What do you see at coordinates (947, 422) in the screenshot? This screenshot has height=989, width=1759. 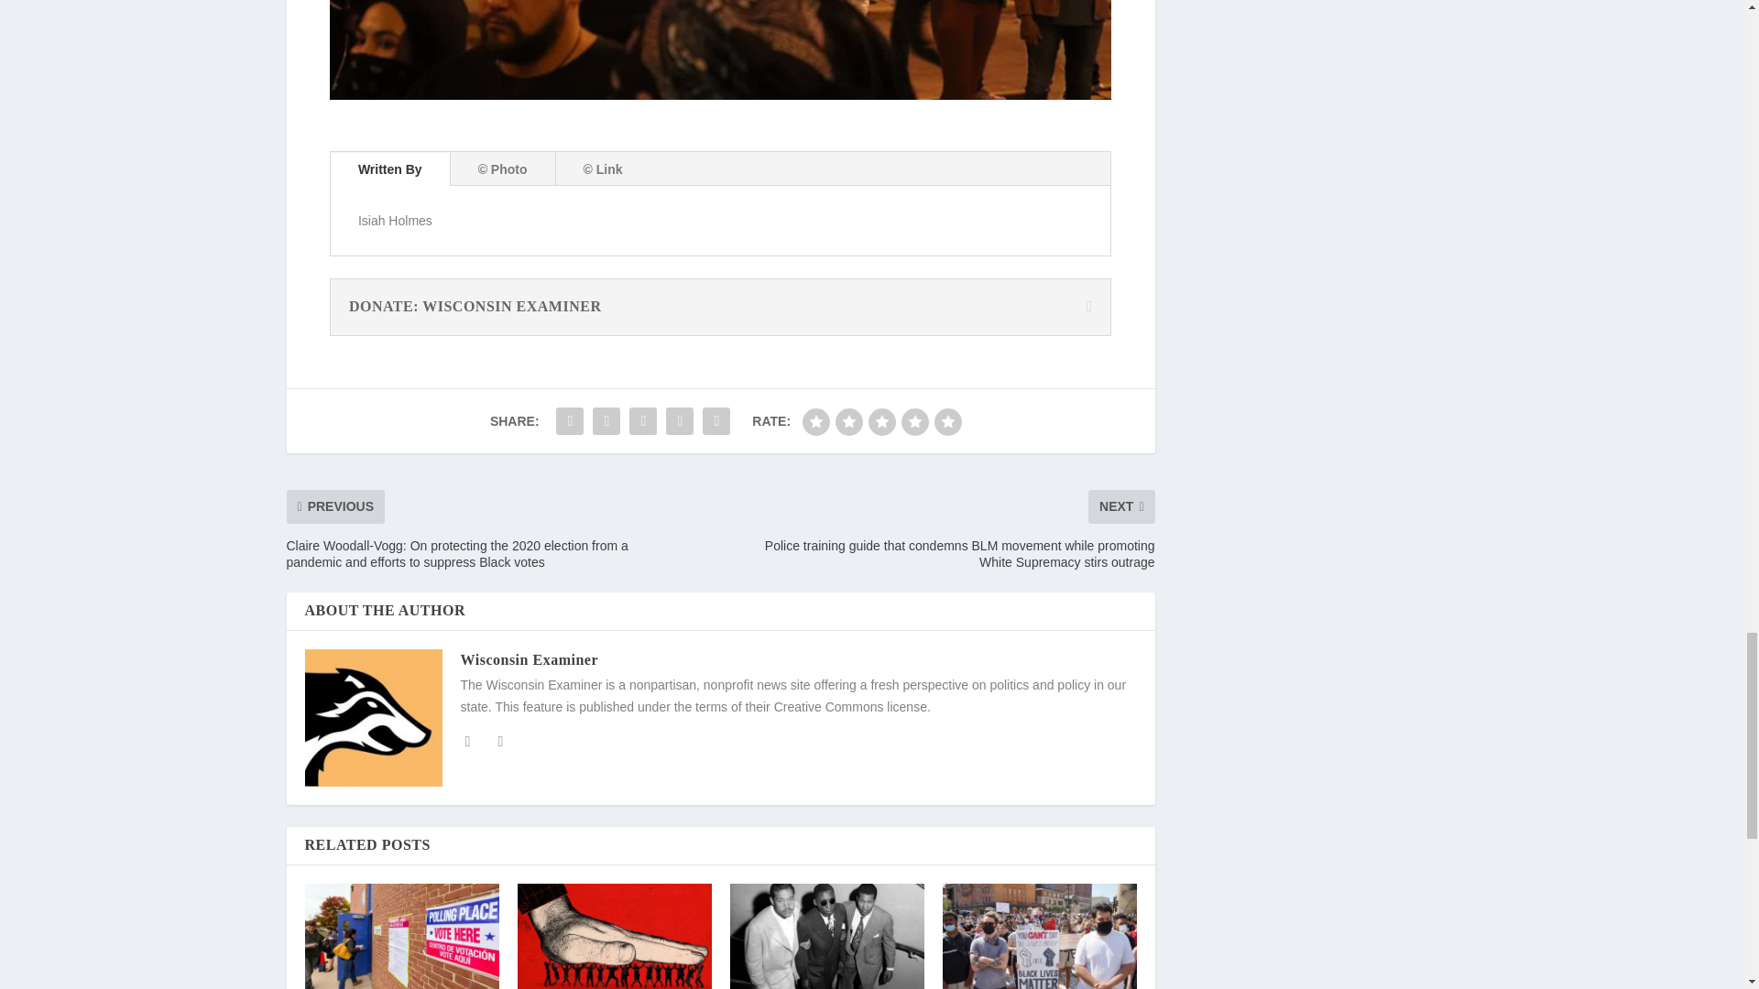 I see `gorgeous` at bounding box center [947, 422].